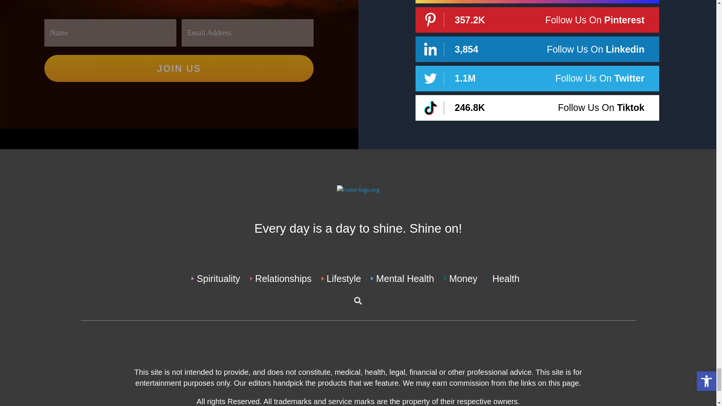 The image size is (722, 406). What do you see at coordinates (179, 68) in the screenshot?
I see `JOIN US` at bounding box center [179, 68].